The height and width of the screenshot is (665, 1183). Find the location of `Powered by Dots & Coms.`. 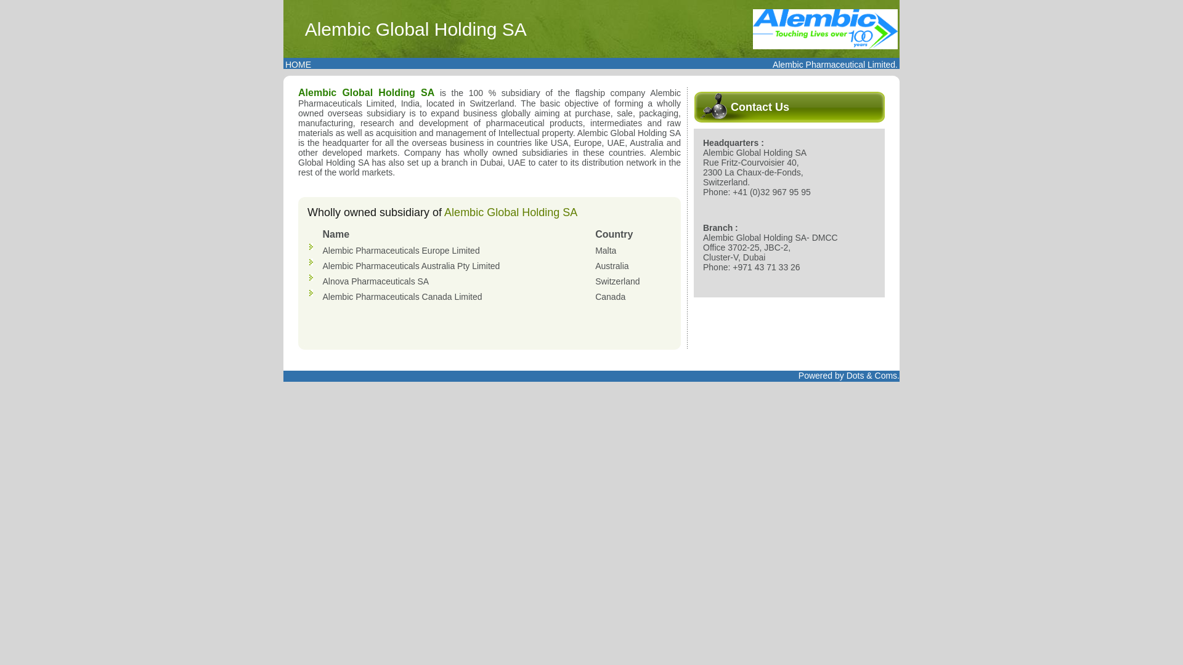

Powered by Dots & Coms. is located at coordinates (849, 376).